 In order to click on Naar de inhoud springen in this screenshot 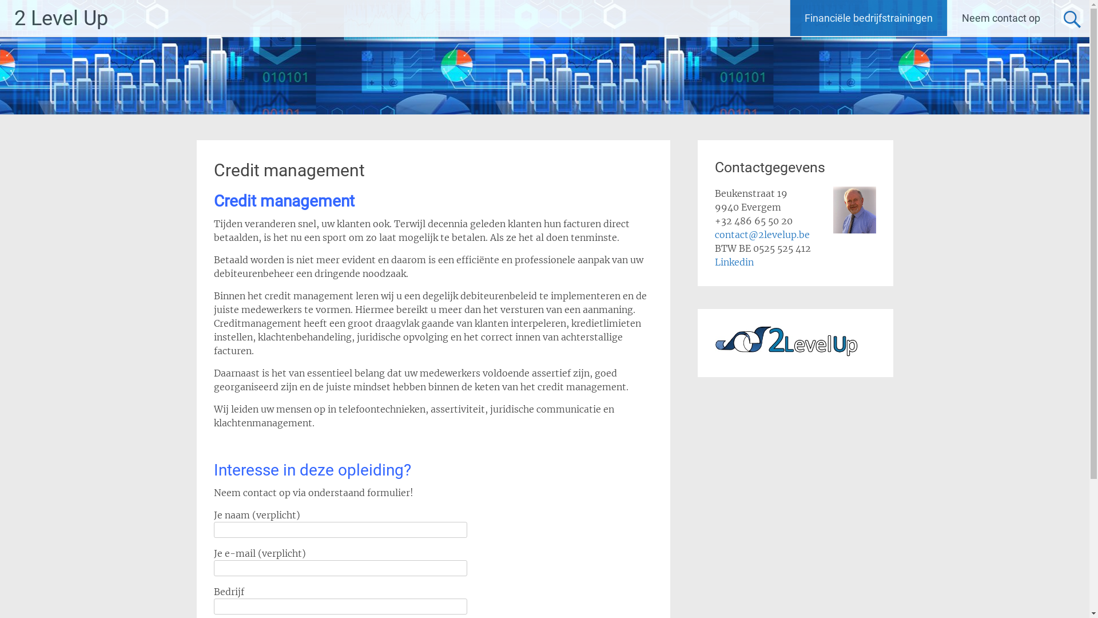, I will do `click(853, 7)`.